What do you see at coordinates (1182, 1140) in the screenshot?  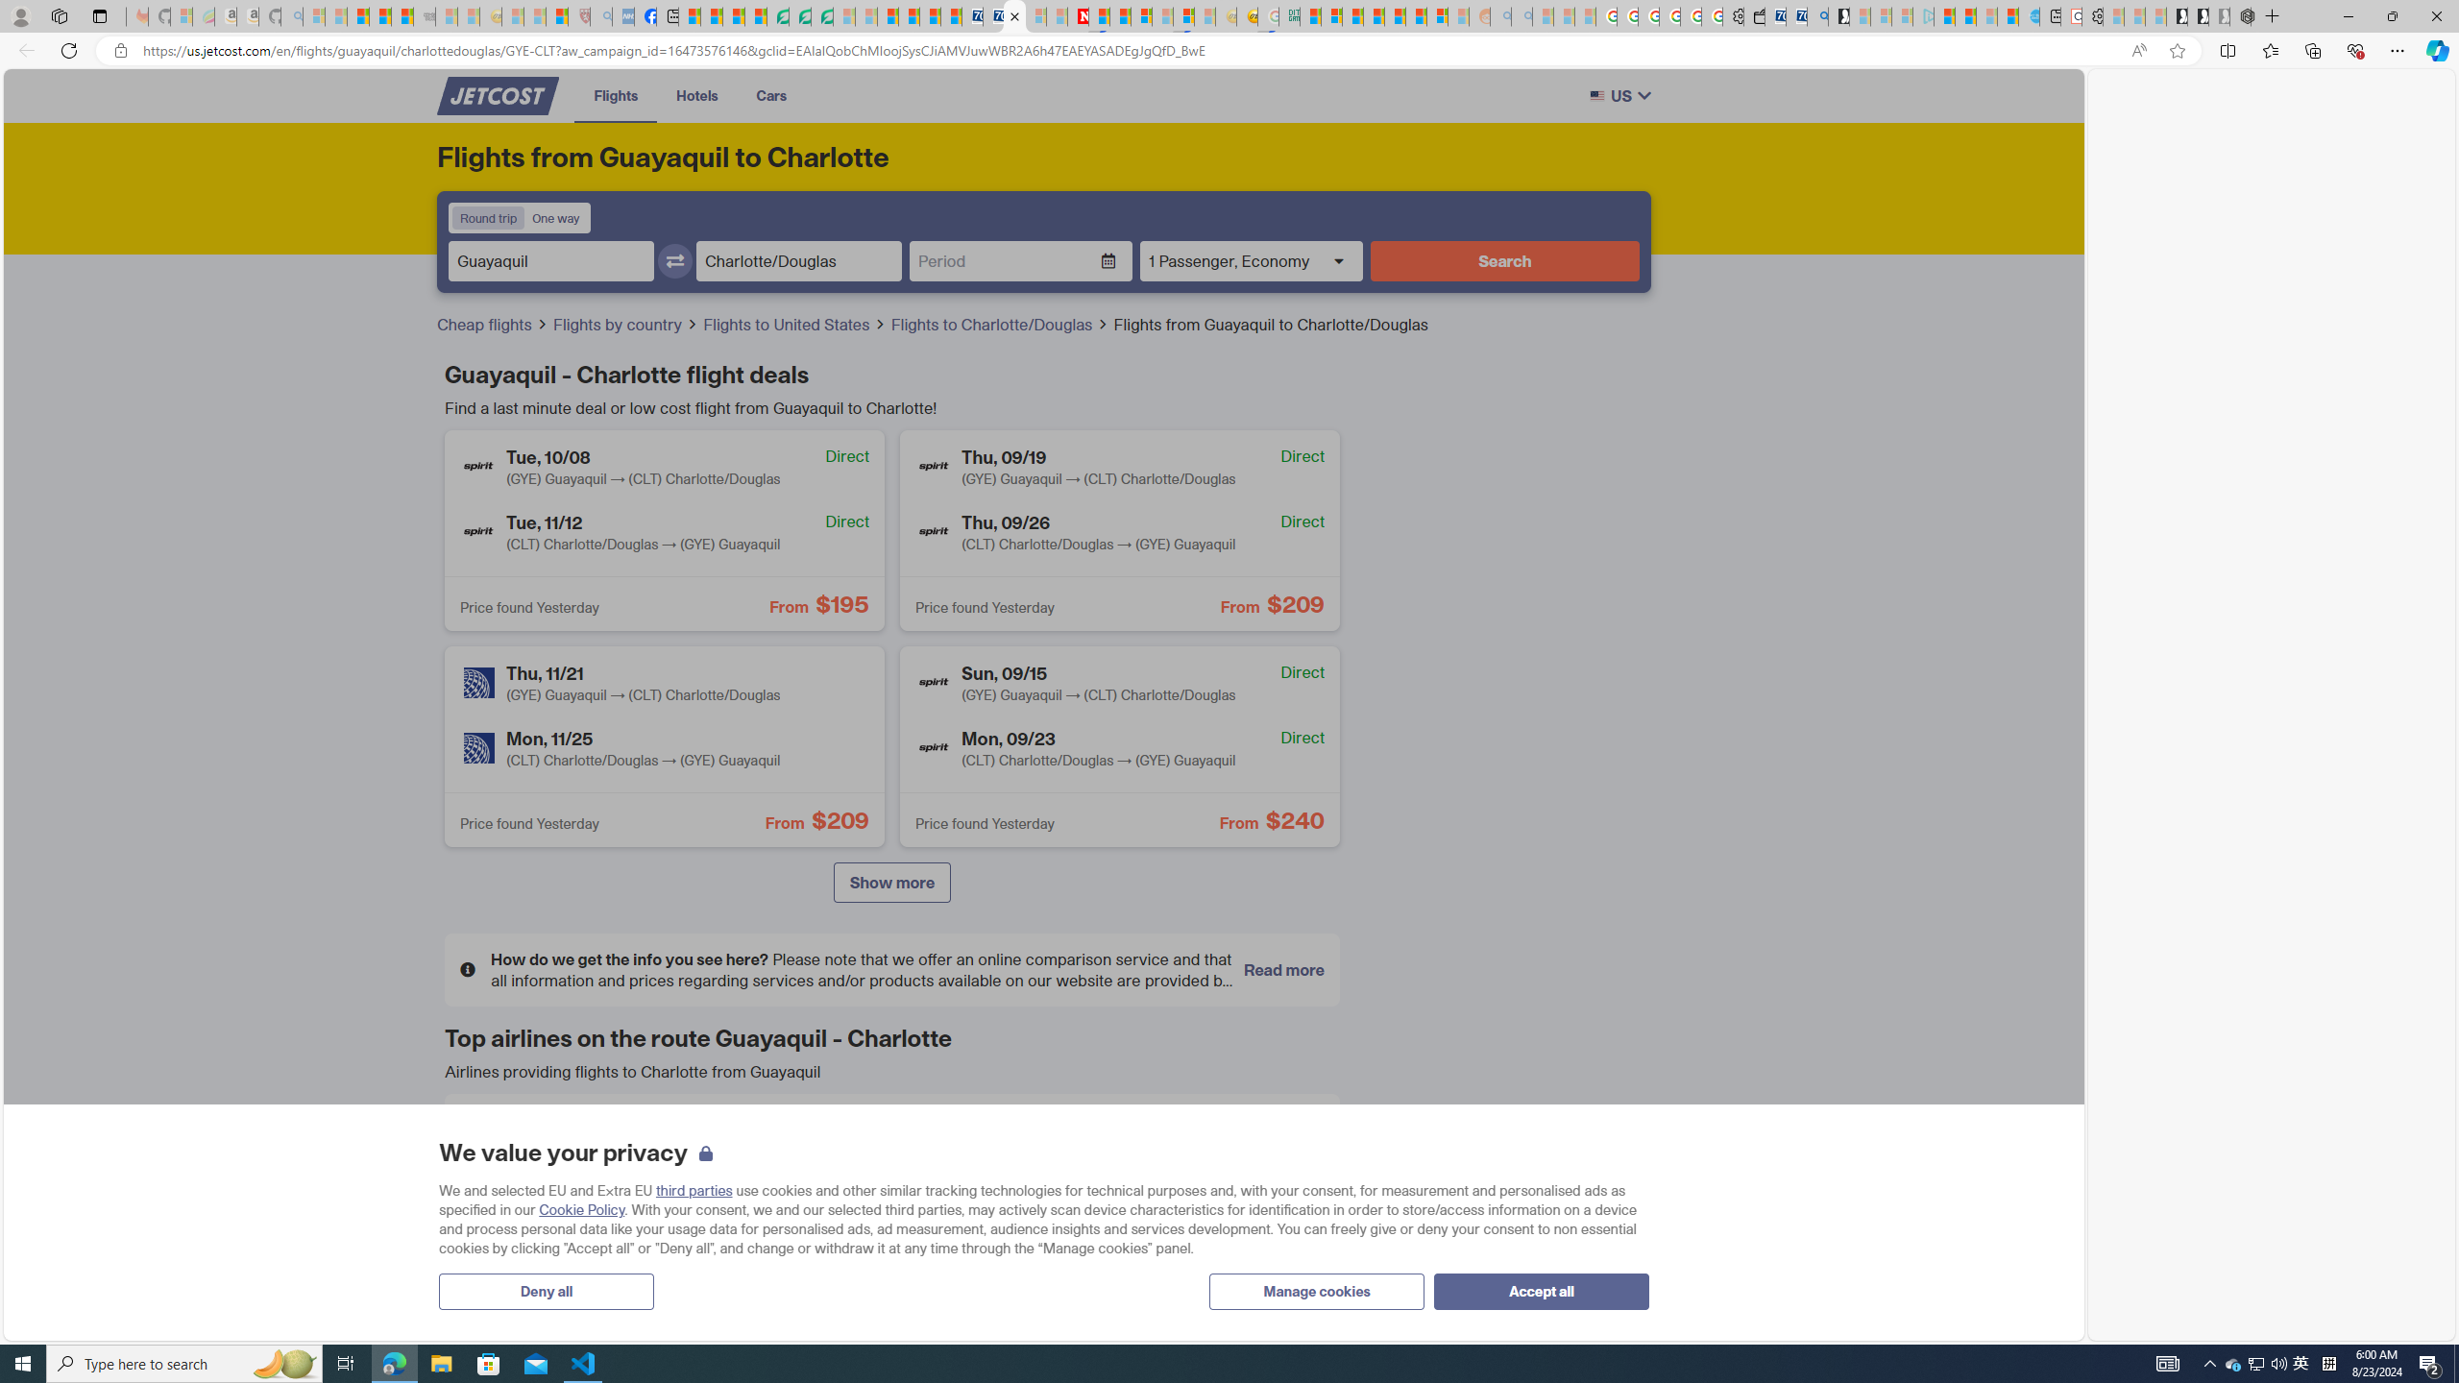 I see `Copa Airlines Copa Airlines` at bounding box center [1182, 1140].